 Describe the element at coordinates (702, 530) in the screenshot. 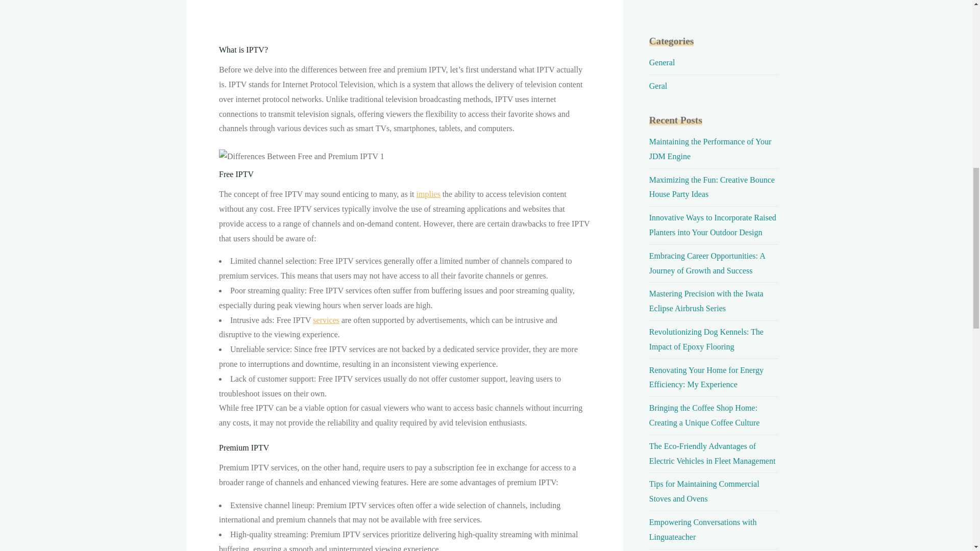

I see `Empowering Conversations with Linguateacher` at that location.